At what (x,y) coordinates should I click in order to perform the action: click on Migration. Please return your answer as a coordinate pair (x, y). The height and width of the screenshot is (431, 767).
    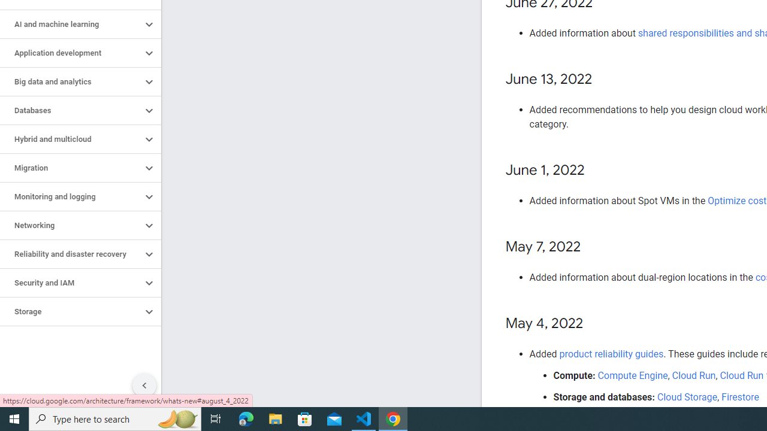
    Looking at the image, I should click on (71, 168).